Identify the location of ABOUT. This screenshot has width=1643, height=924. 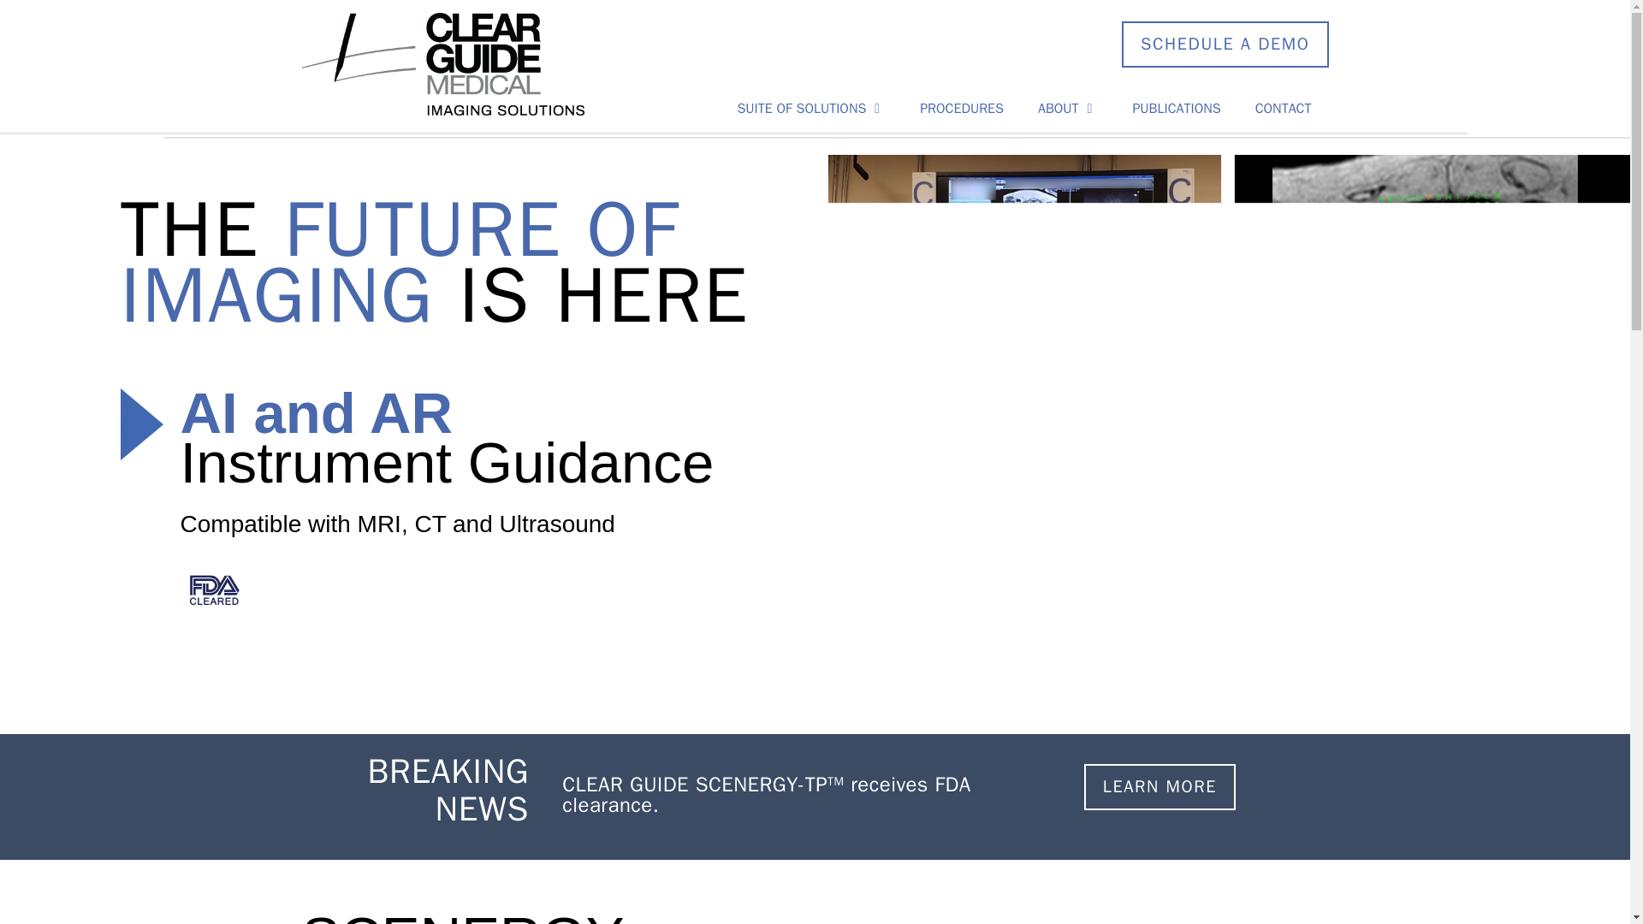
(1068, 108).